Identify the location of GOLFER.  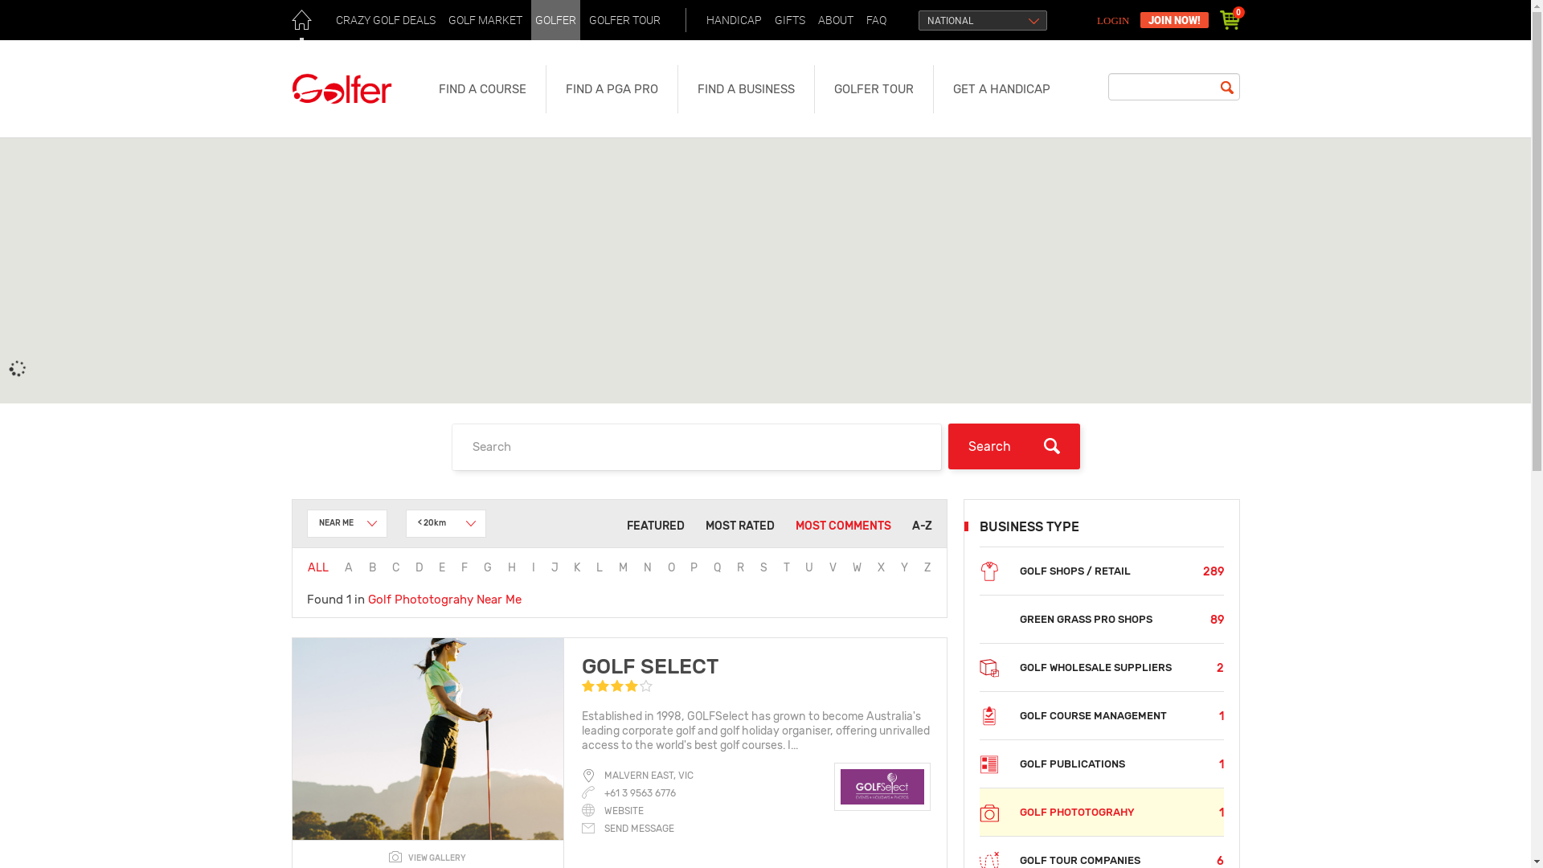
(555, 20).